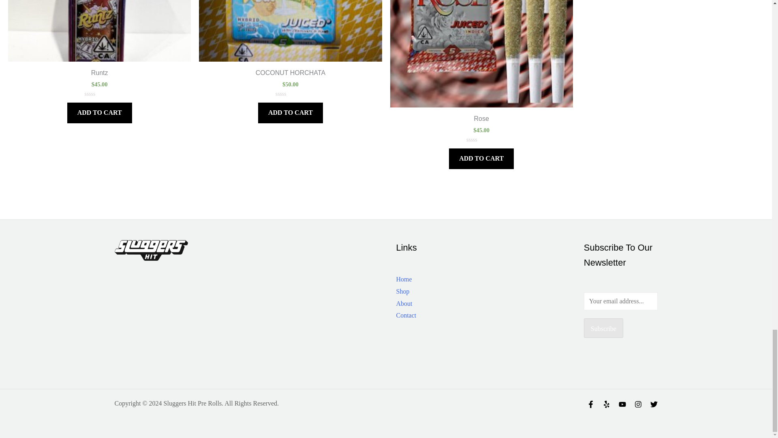 This screenshot has width=778, height=438. Describe the element at coordinates (481, 120) in the screenshot. I see `Rose` at that location.